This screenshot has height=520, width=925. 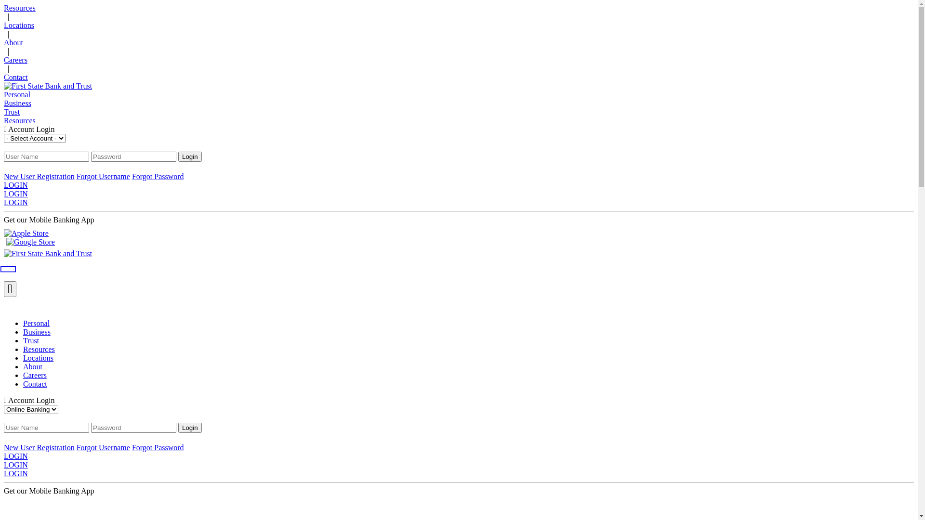 What do you see at coordinates (459, 194) in the screenshot?
I see `LOGIN` at bounding box center [459, 194].